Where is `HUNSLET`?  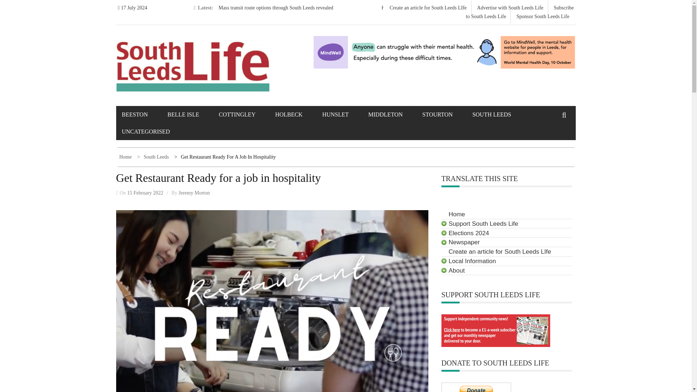
HUNSLET is located at coordinates (345, 114).